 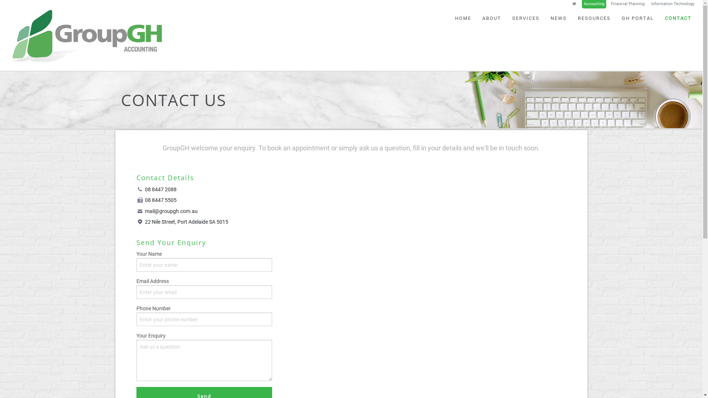 What do you see at coordinates (161, 189) in the screenshot?
I see `08 8447 2088` at bounding box center [161, 189].